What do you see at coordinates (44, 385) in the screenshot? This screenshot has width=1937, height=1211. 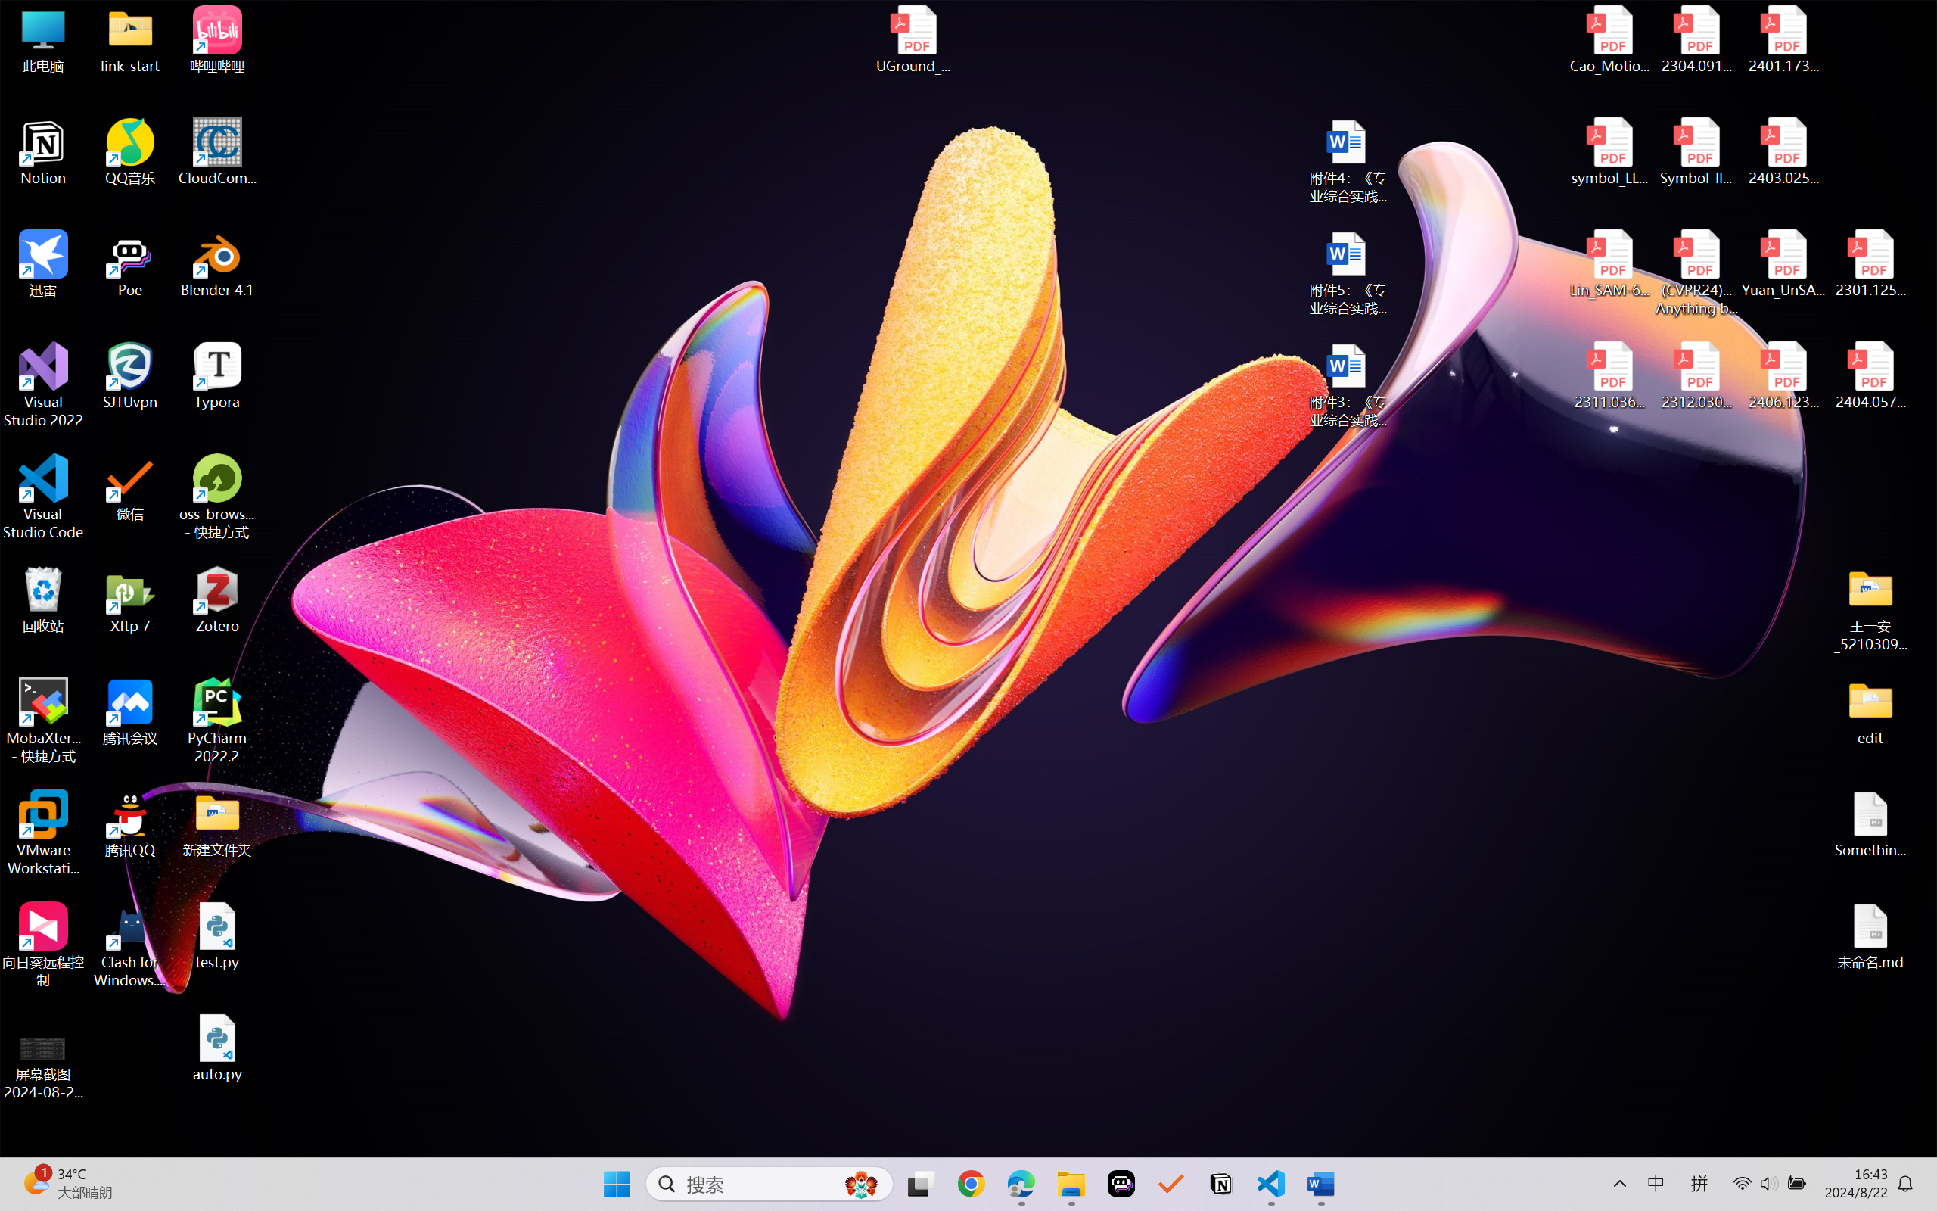 I see `Visual Studio 2022` at bounding box center [44, 385].